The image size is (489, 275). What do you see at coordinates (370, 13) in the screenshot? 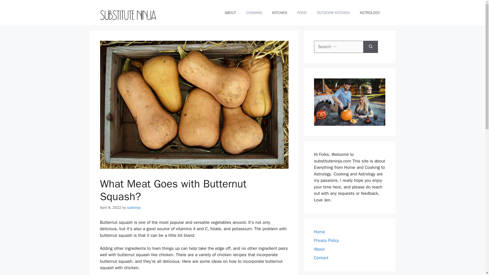
I see `ASTROLOGY` at bounding box center [370, 13].